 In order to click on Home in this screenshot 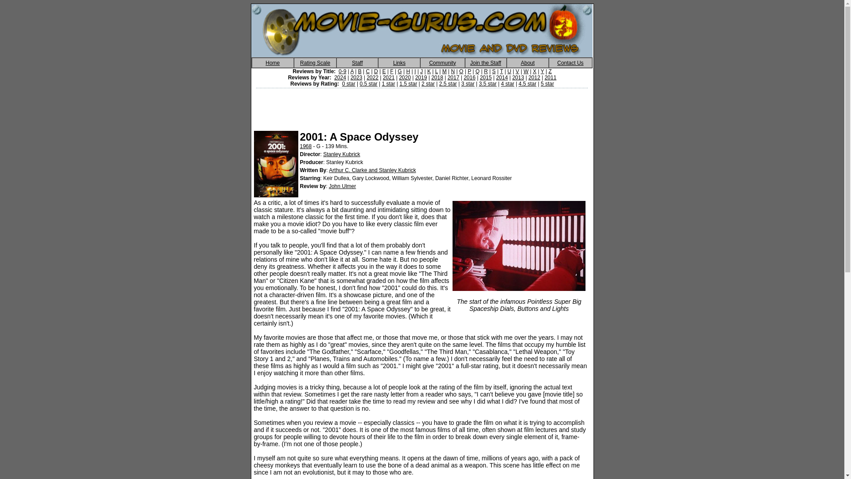, I will do `click(273, 62)`.